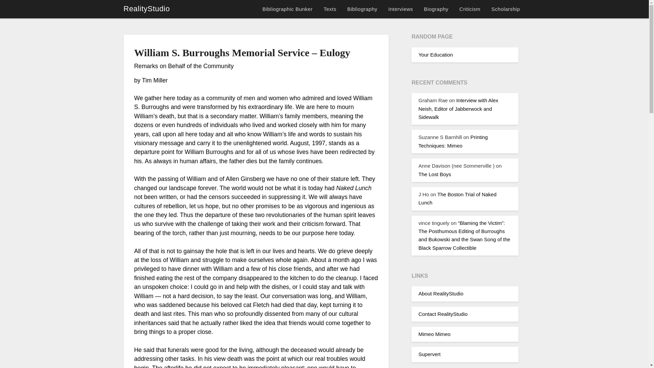 Image resolution: width=654 pixels, height=368 pixels. Describe the element at coordinates (505, 9) in the screenshot. I see `Scholarship` at that location.